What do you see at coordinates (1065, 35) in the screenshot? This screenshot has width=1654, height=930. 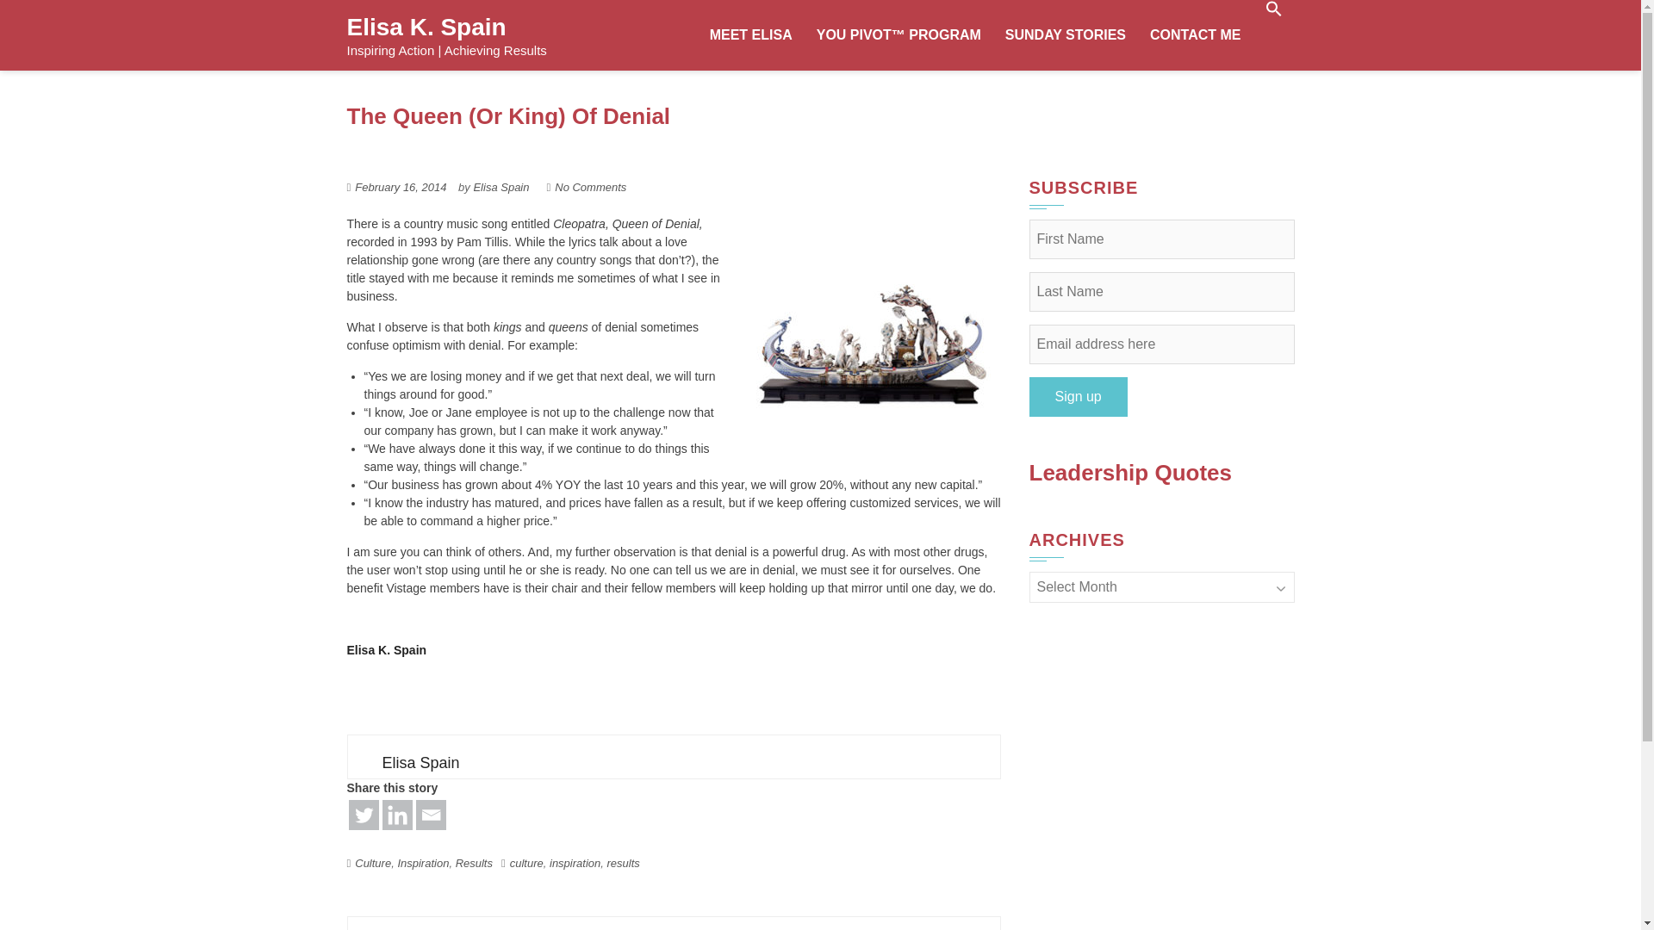 I see `SUNDAY STORIES` at bounding box center [1065, 35].